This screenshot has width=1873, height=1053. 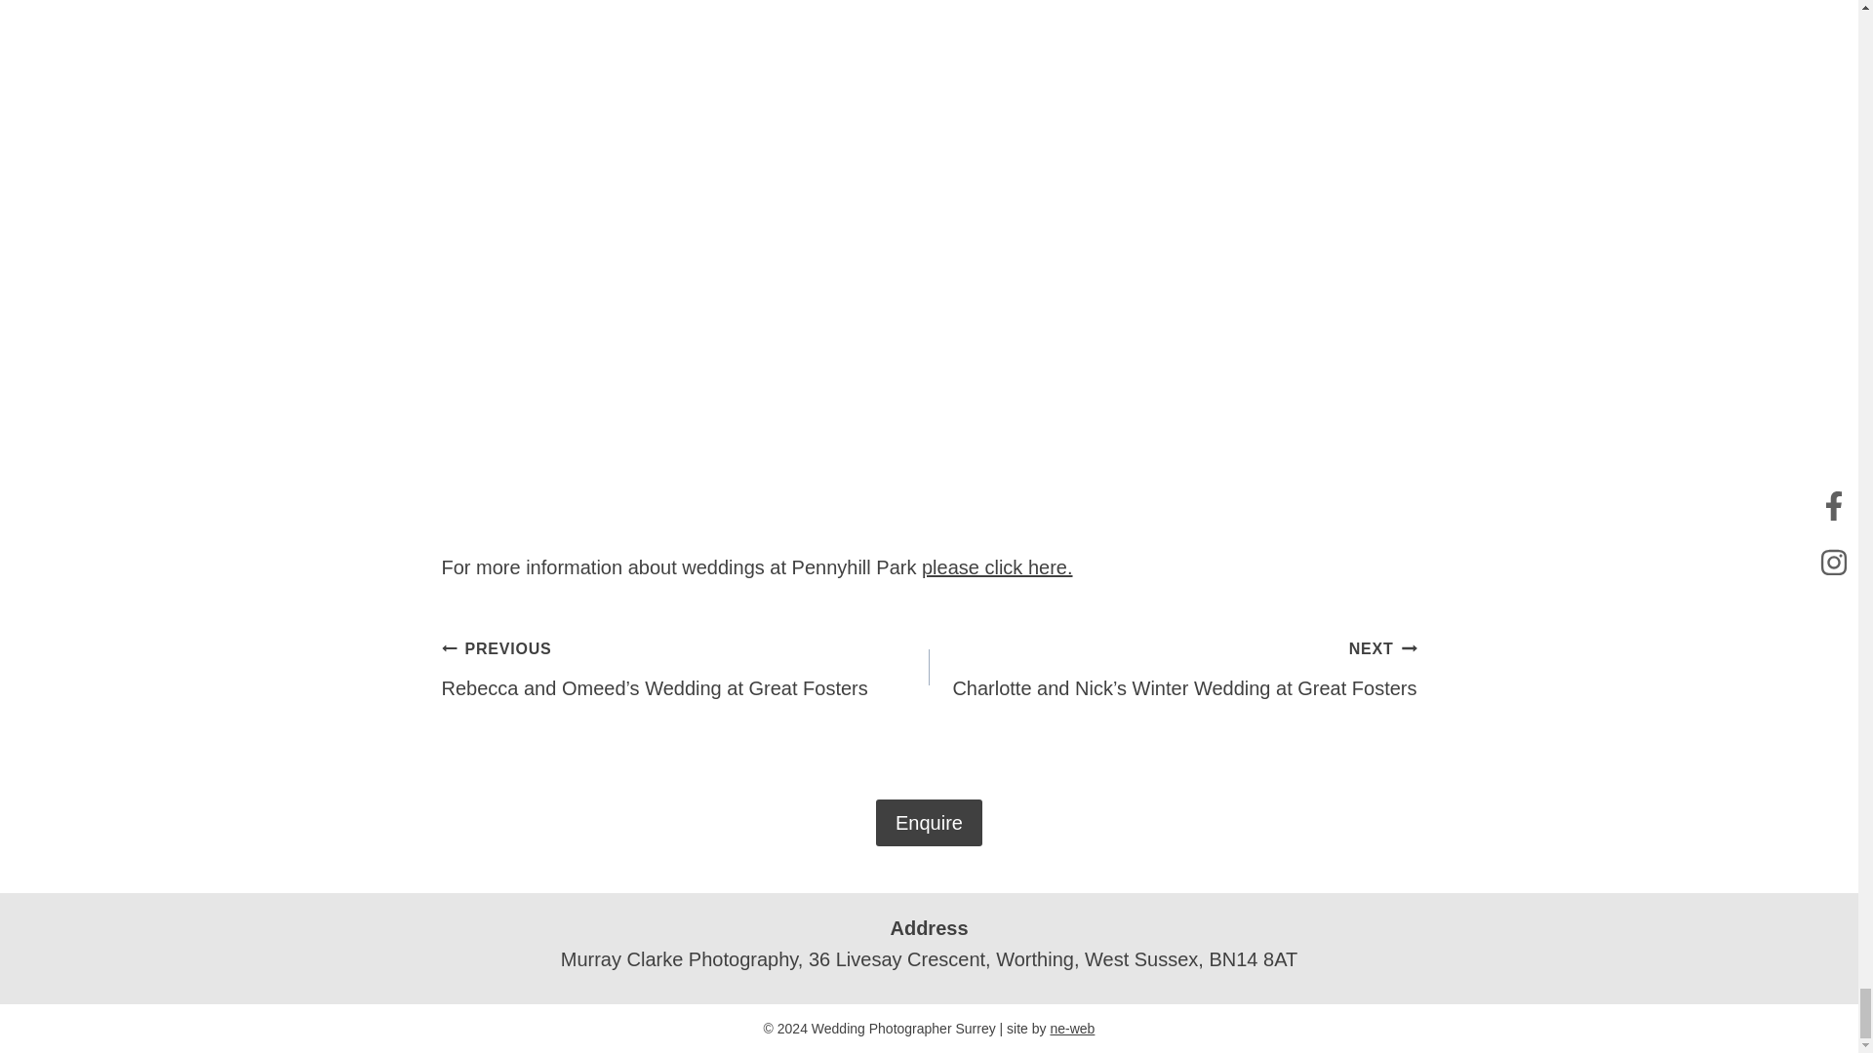 I want to click on please click here., so click(x=997, y=567).